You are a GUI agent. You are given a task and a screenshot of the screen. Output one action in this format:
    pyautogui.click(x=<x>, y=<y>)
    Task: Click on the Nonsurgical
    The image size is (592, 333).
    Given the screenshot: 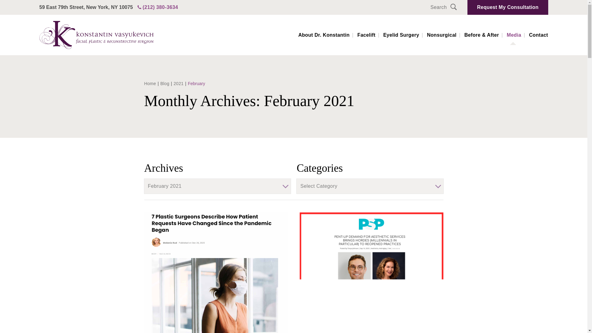 What is the action you would take?
    pyautogui.click(x=445, y=35)
    